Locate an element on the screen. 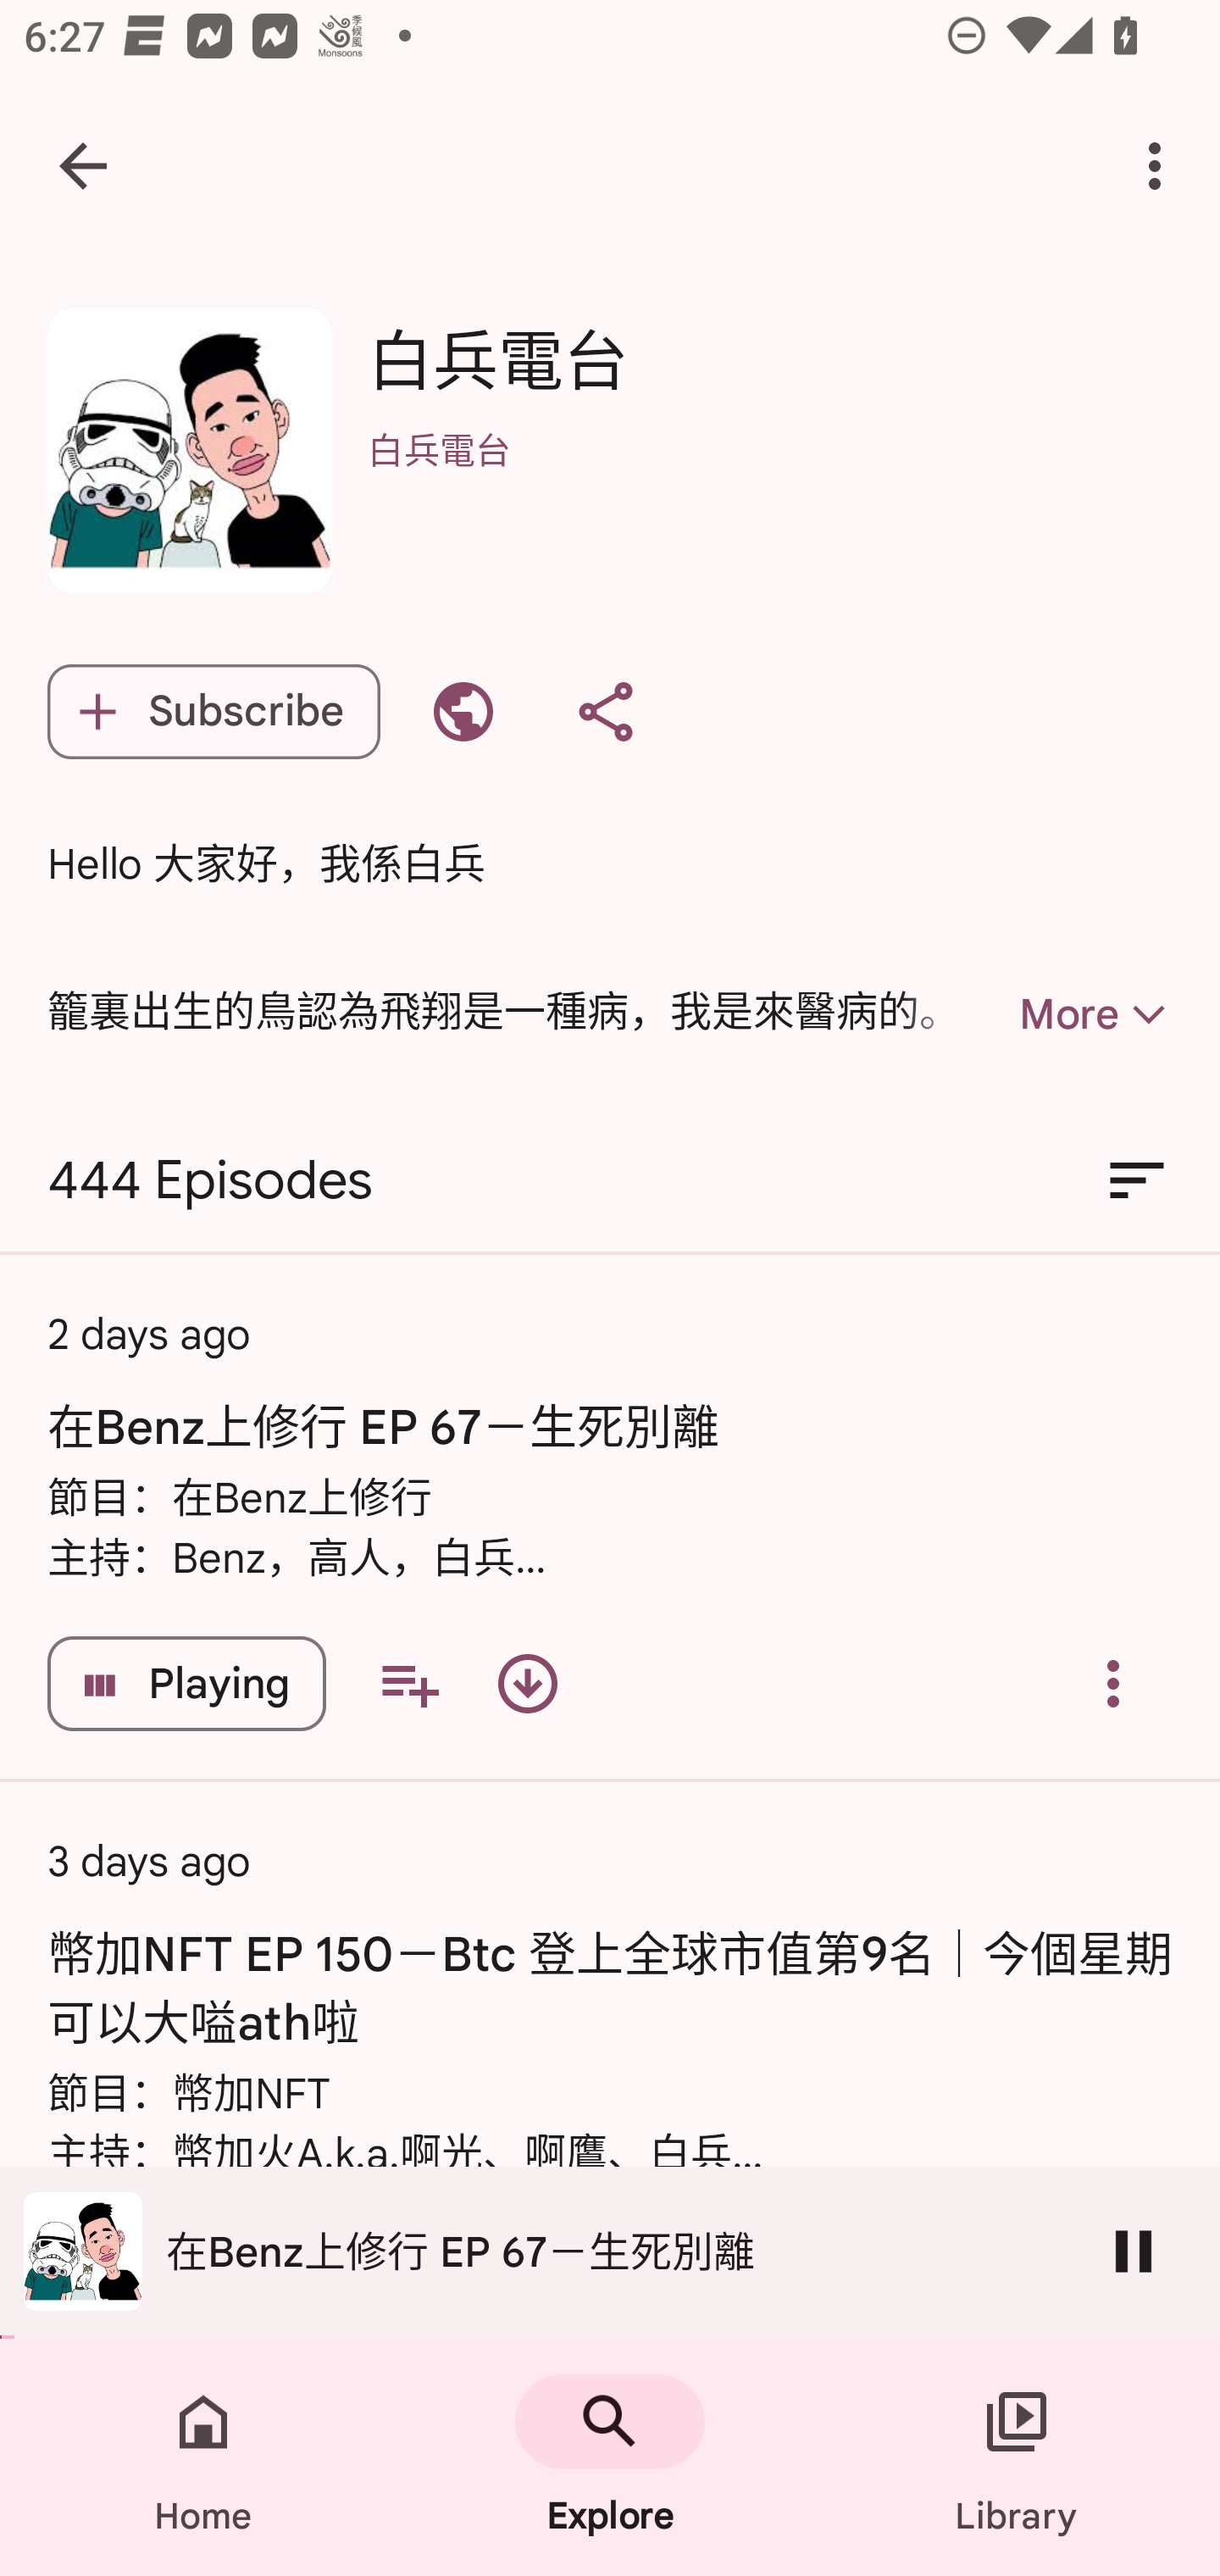 The image size is (1220, 2576). More is located at coordinates (1035, 1013).